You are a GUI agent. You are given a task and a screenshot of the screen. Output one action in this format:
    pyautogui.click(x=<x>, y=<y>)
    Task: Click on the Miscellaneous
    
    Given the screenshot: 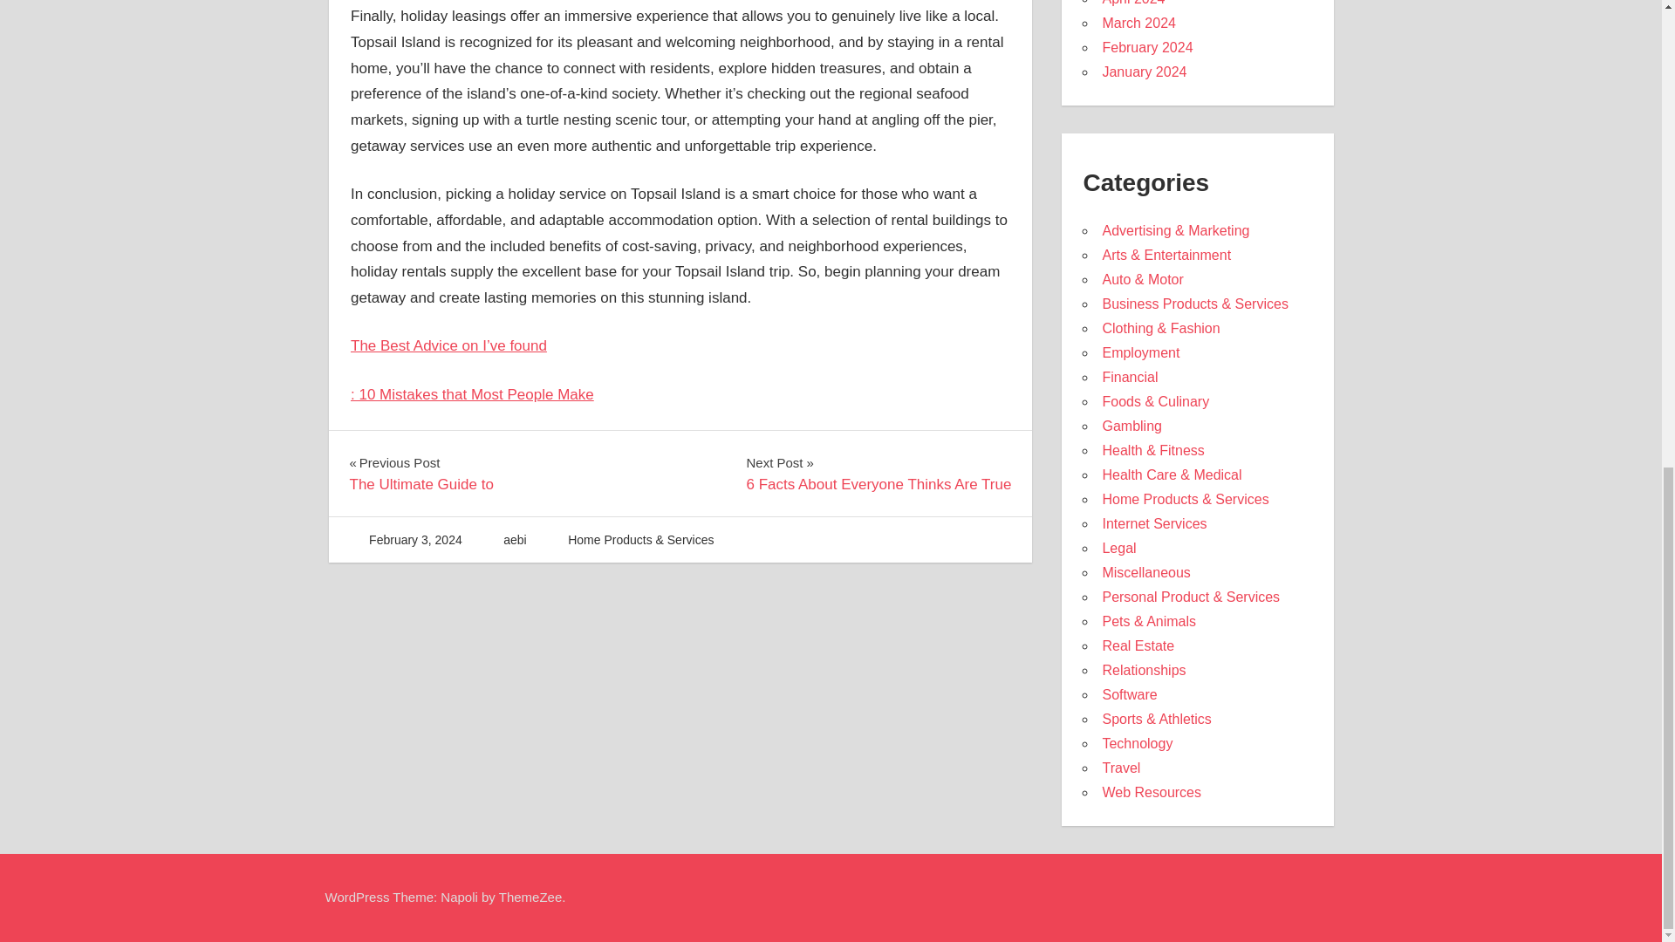 What is the action you would take?
    pyautogui.click(x=1145, y=572)
    